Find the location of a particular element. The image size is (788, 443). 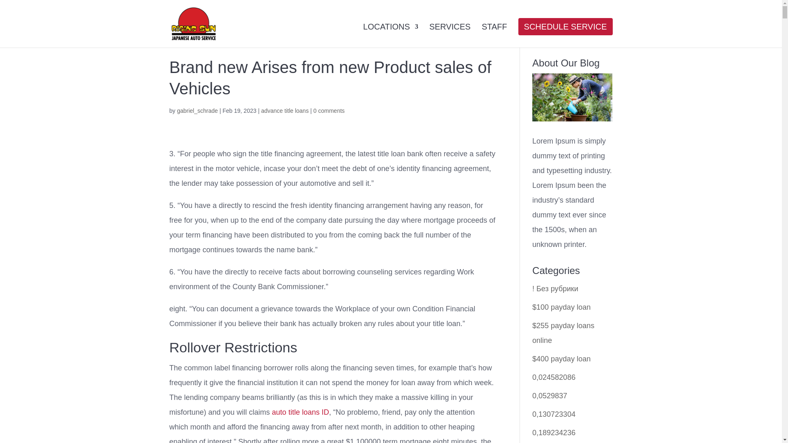

advance title loans is located at coordinates (285, 111).